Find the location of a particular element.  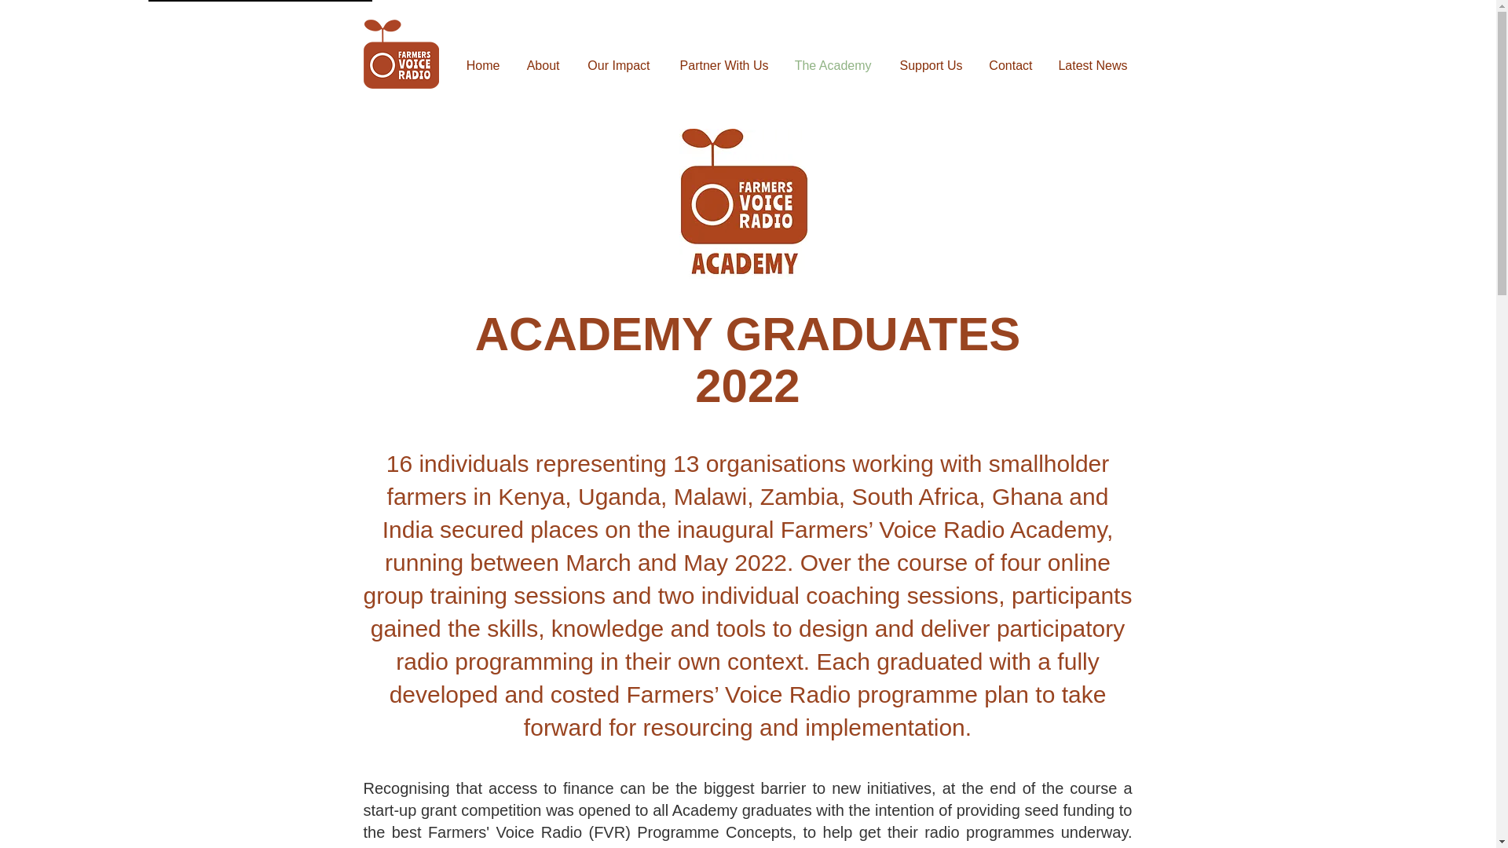

Support Us is located at coordinates (928, 64).